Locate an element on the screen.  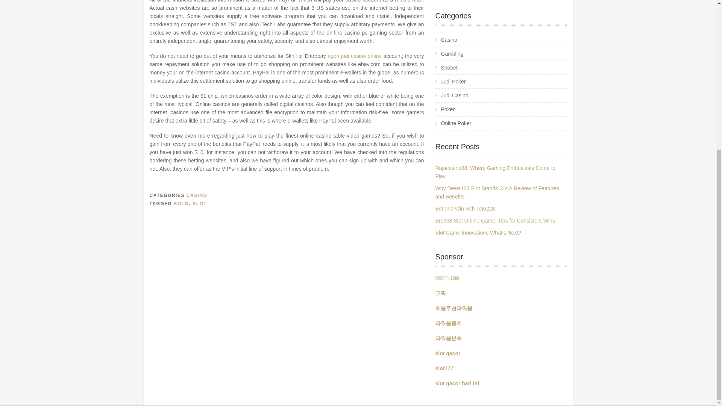
CASINO is located at coordinates (197, 195).